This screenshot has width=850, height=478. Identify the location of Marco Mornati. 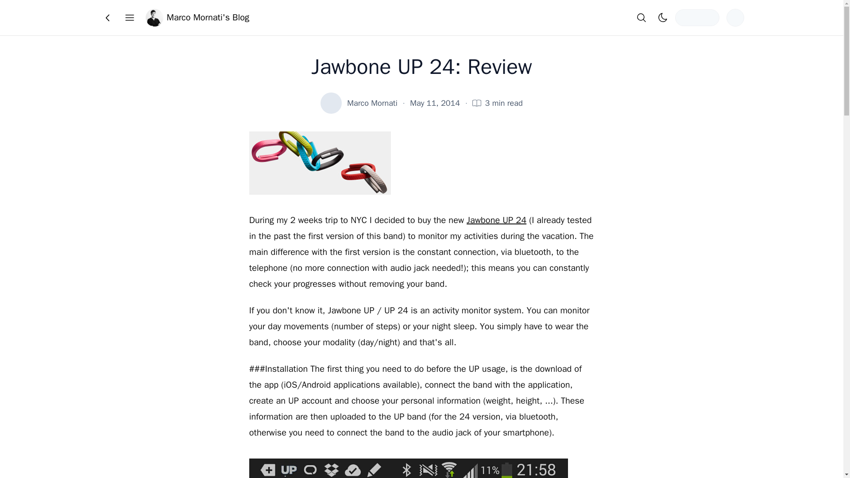
(372, 103).